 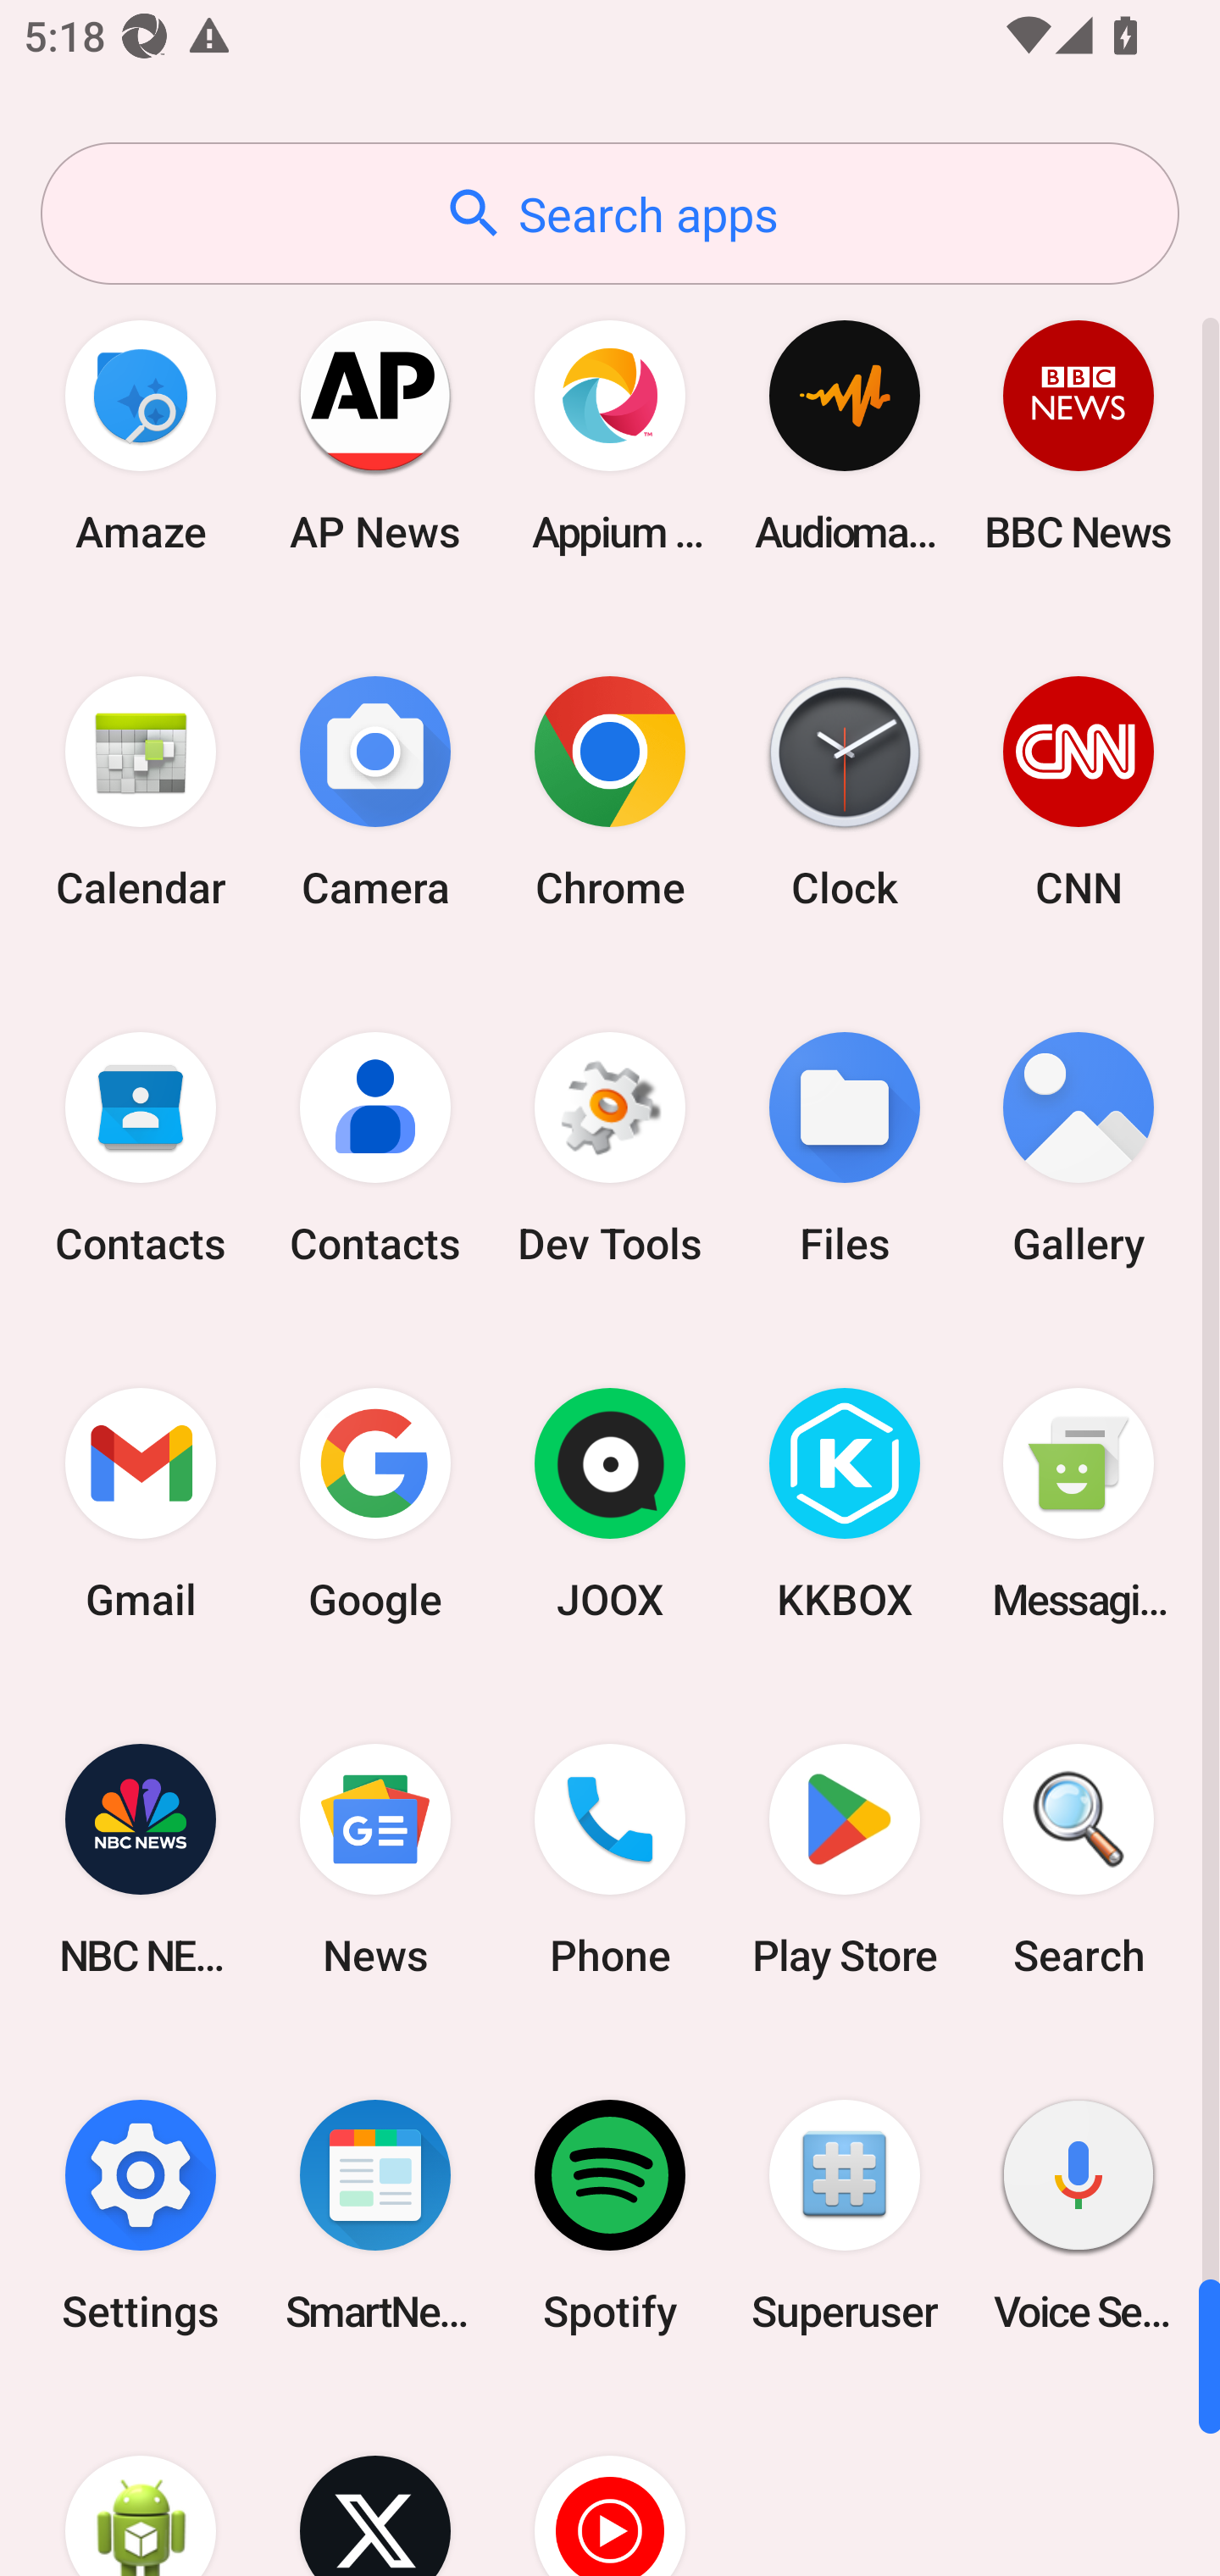 What do you see at coordinates (610, 2484) in the screenshot?
I see `YT Music` at bounding box center [610, 2484].